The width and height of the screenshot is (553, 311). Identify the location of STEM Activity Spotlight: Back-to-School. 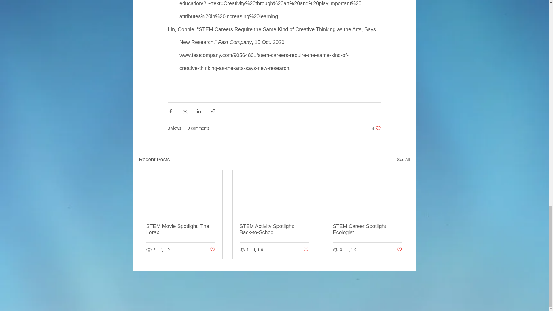
(376, 128).